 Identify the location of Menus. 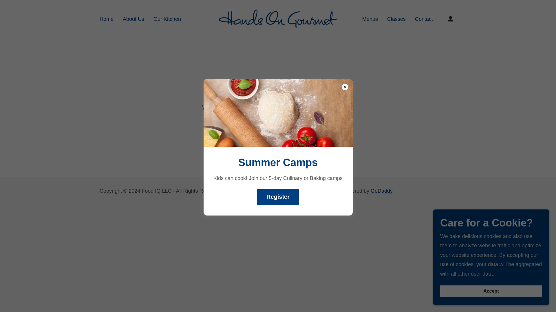
(370, 18).